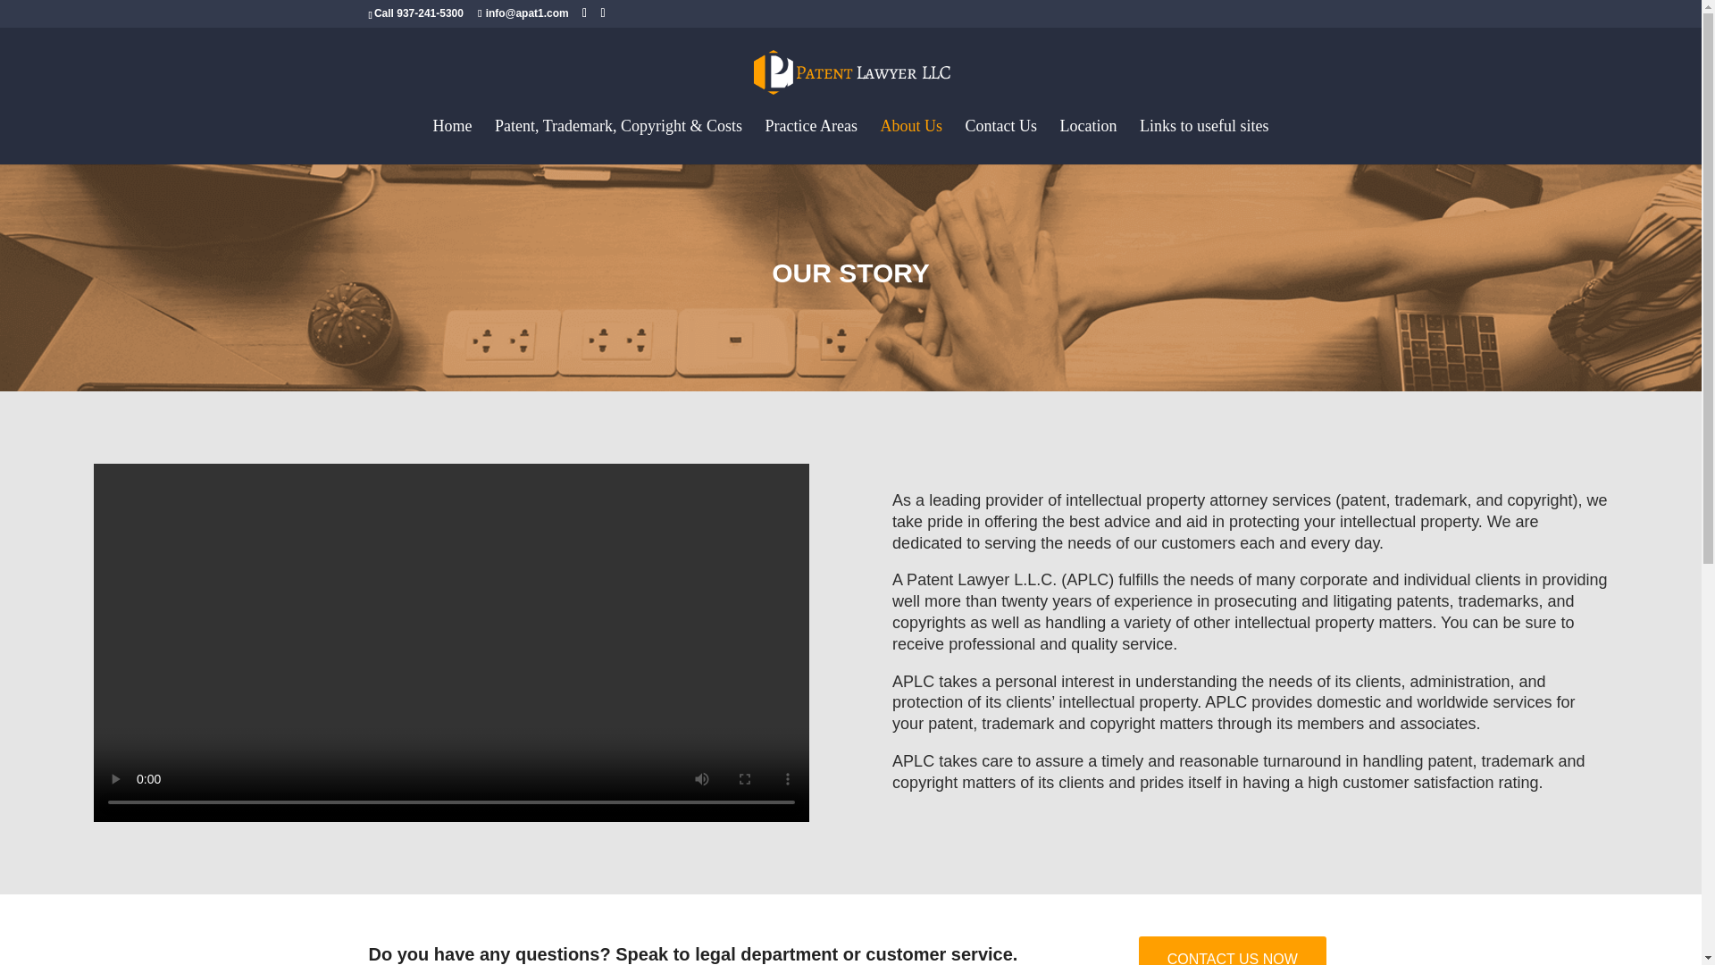 This screenshot has height=965, width=1715. I want to click on About Us, so click(910, 141).